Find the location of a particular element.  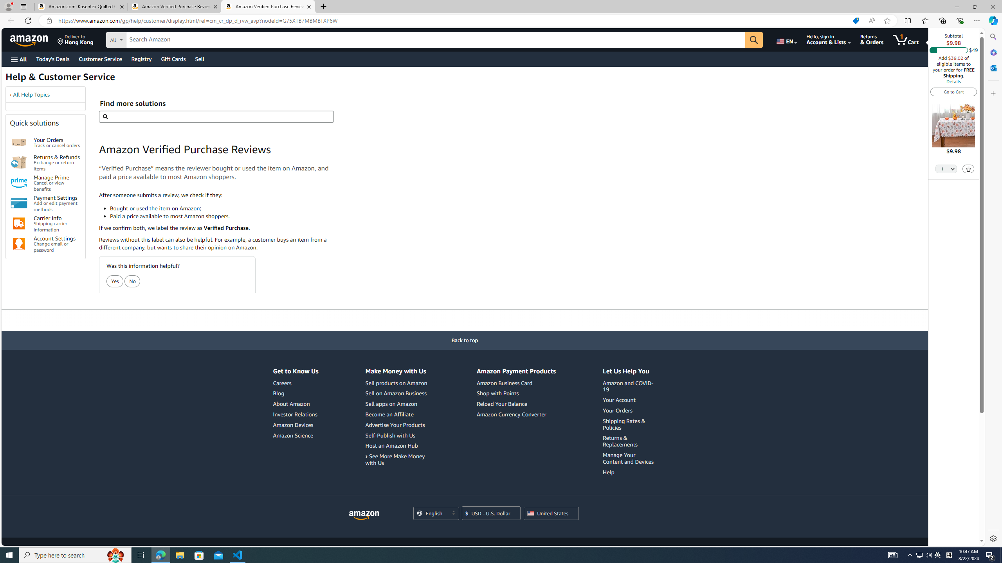

Sell products on Amazon is located at coordinates (396, 383).